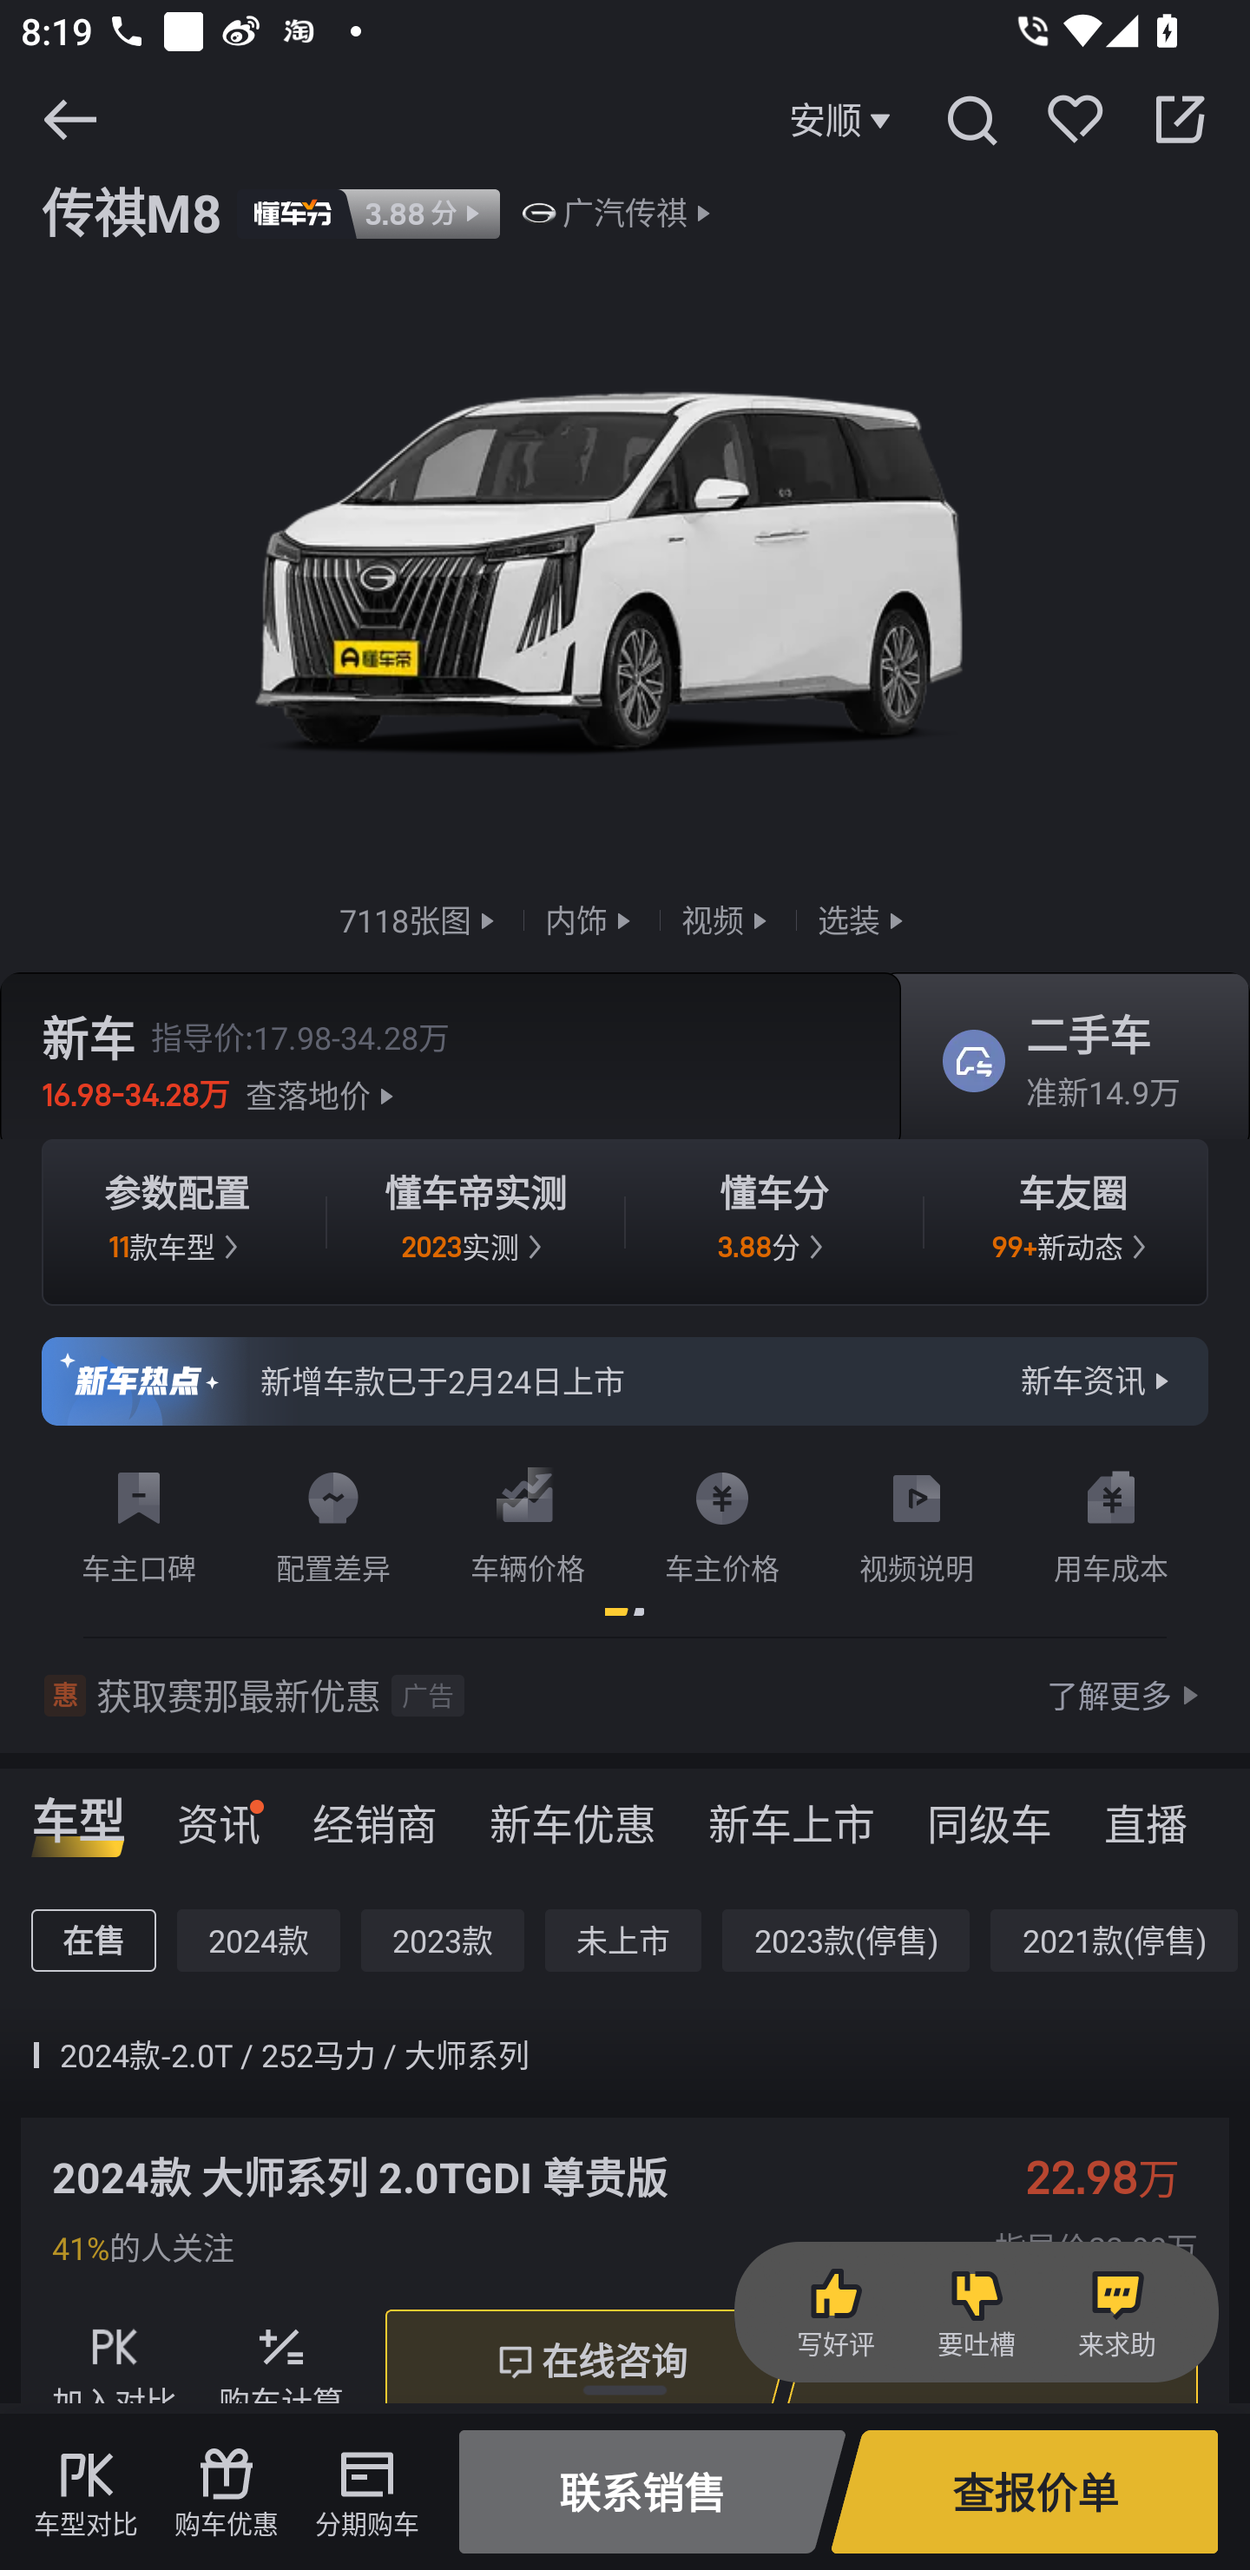 This screenshot has height=2570, width=1250. I want to click on  购车计算, so click(281, 2362).